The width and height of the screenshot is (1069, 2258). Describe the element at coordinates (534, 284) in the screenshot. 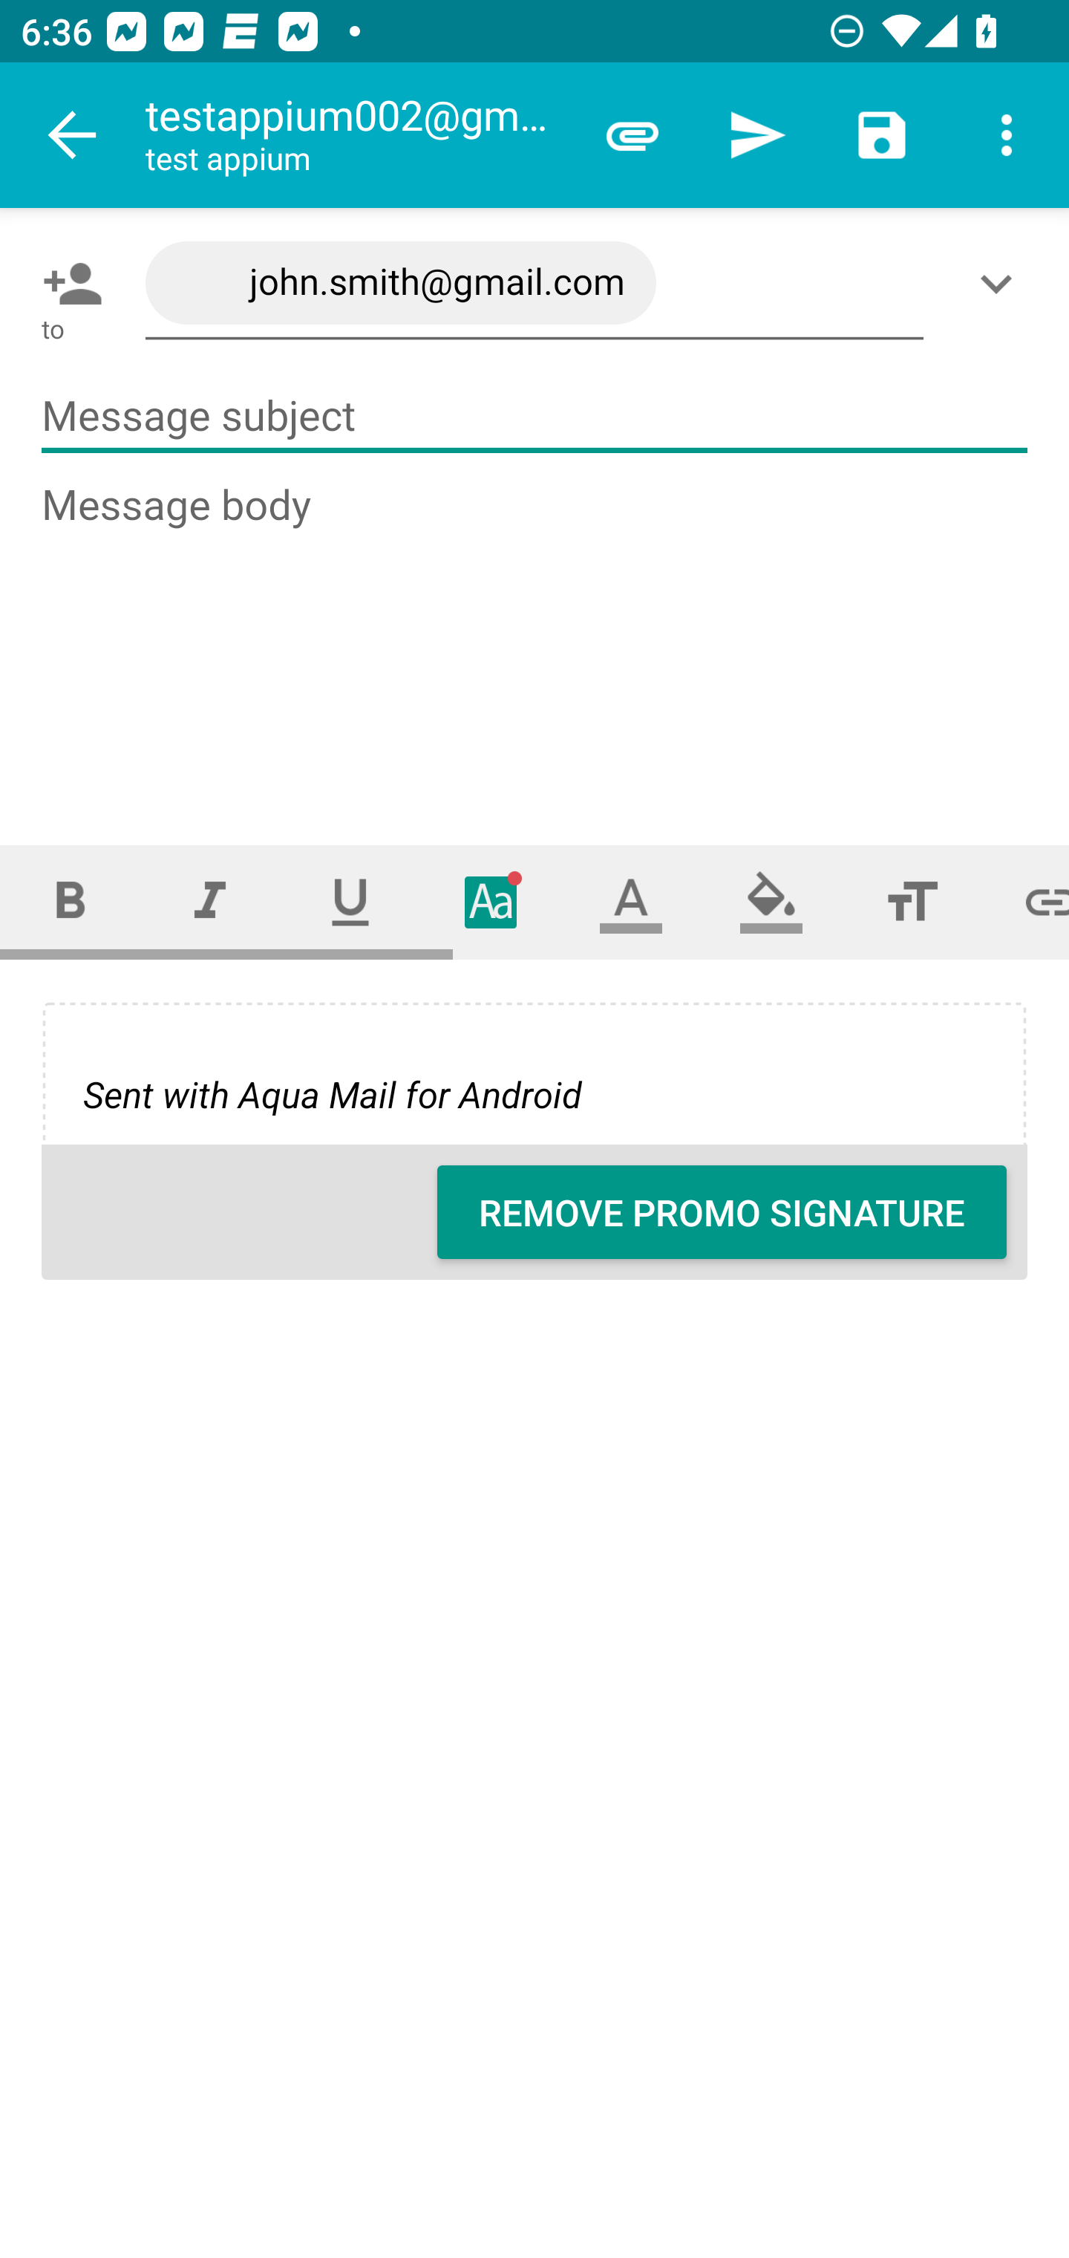

I see `john.smith@gmail.com, ` at that location.